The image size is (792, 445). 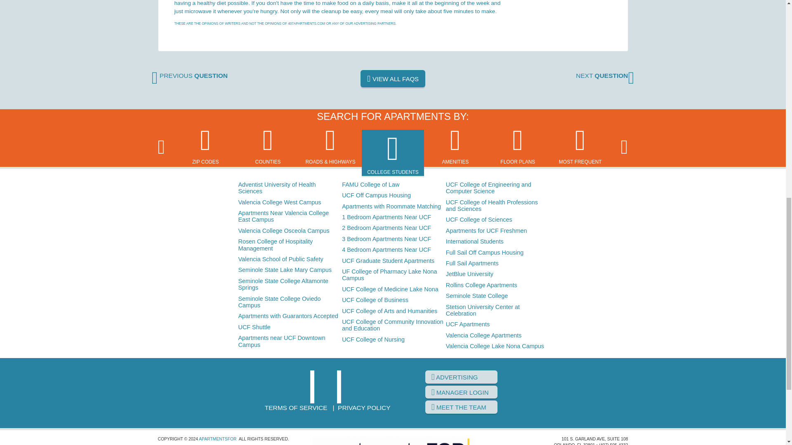 I want to click on Orlando, FL Apartments, so click(x=328, y=386).